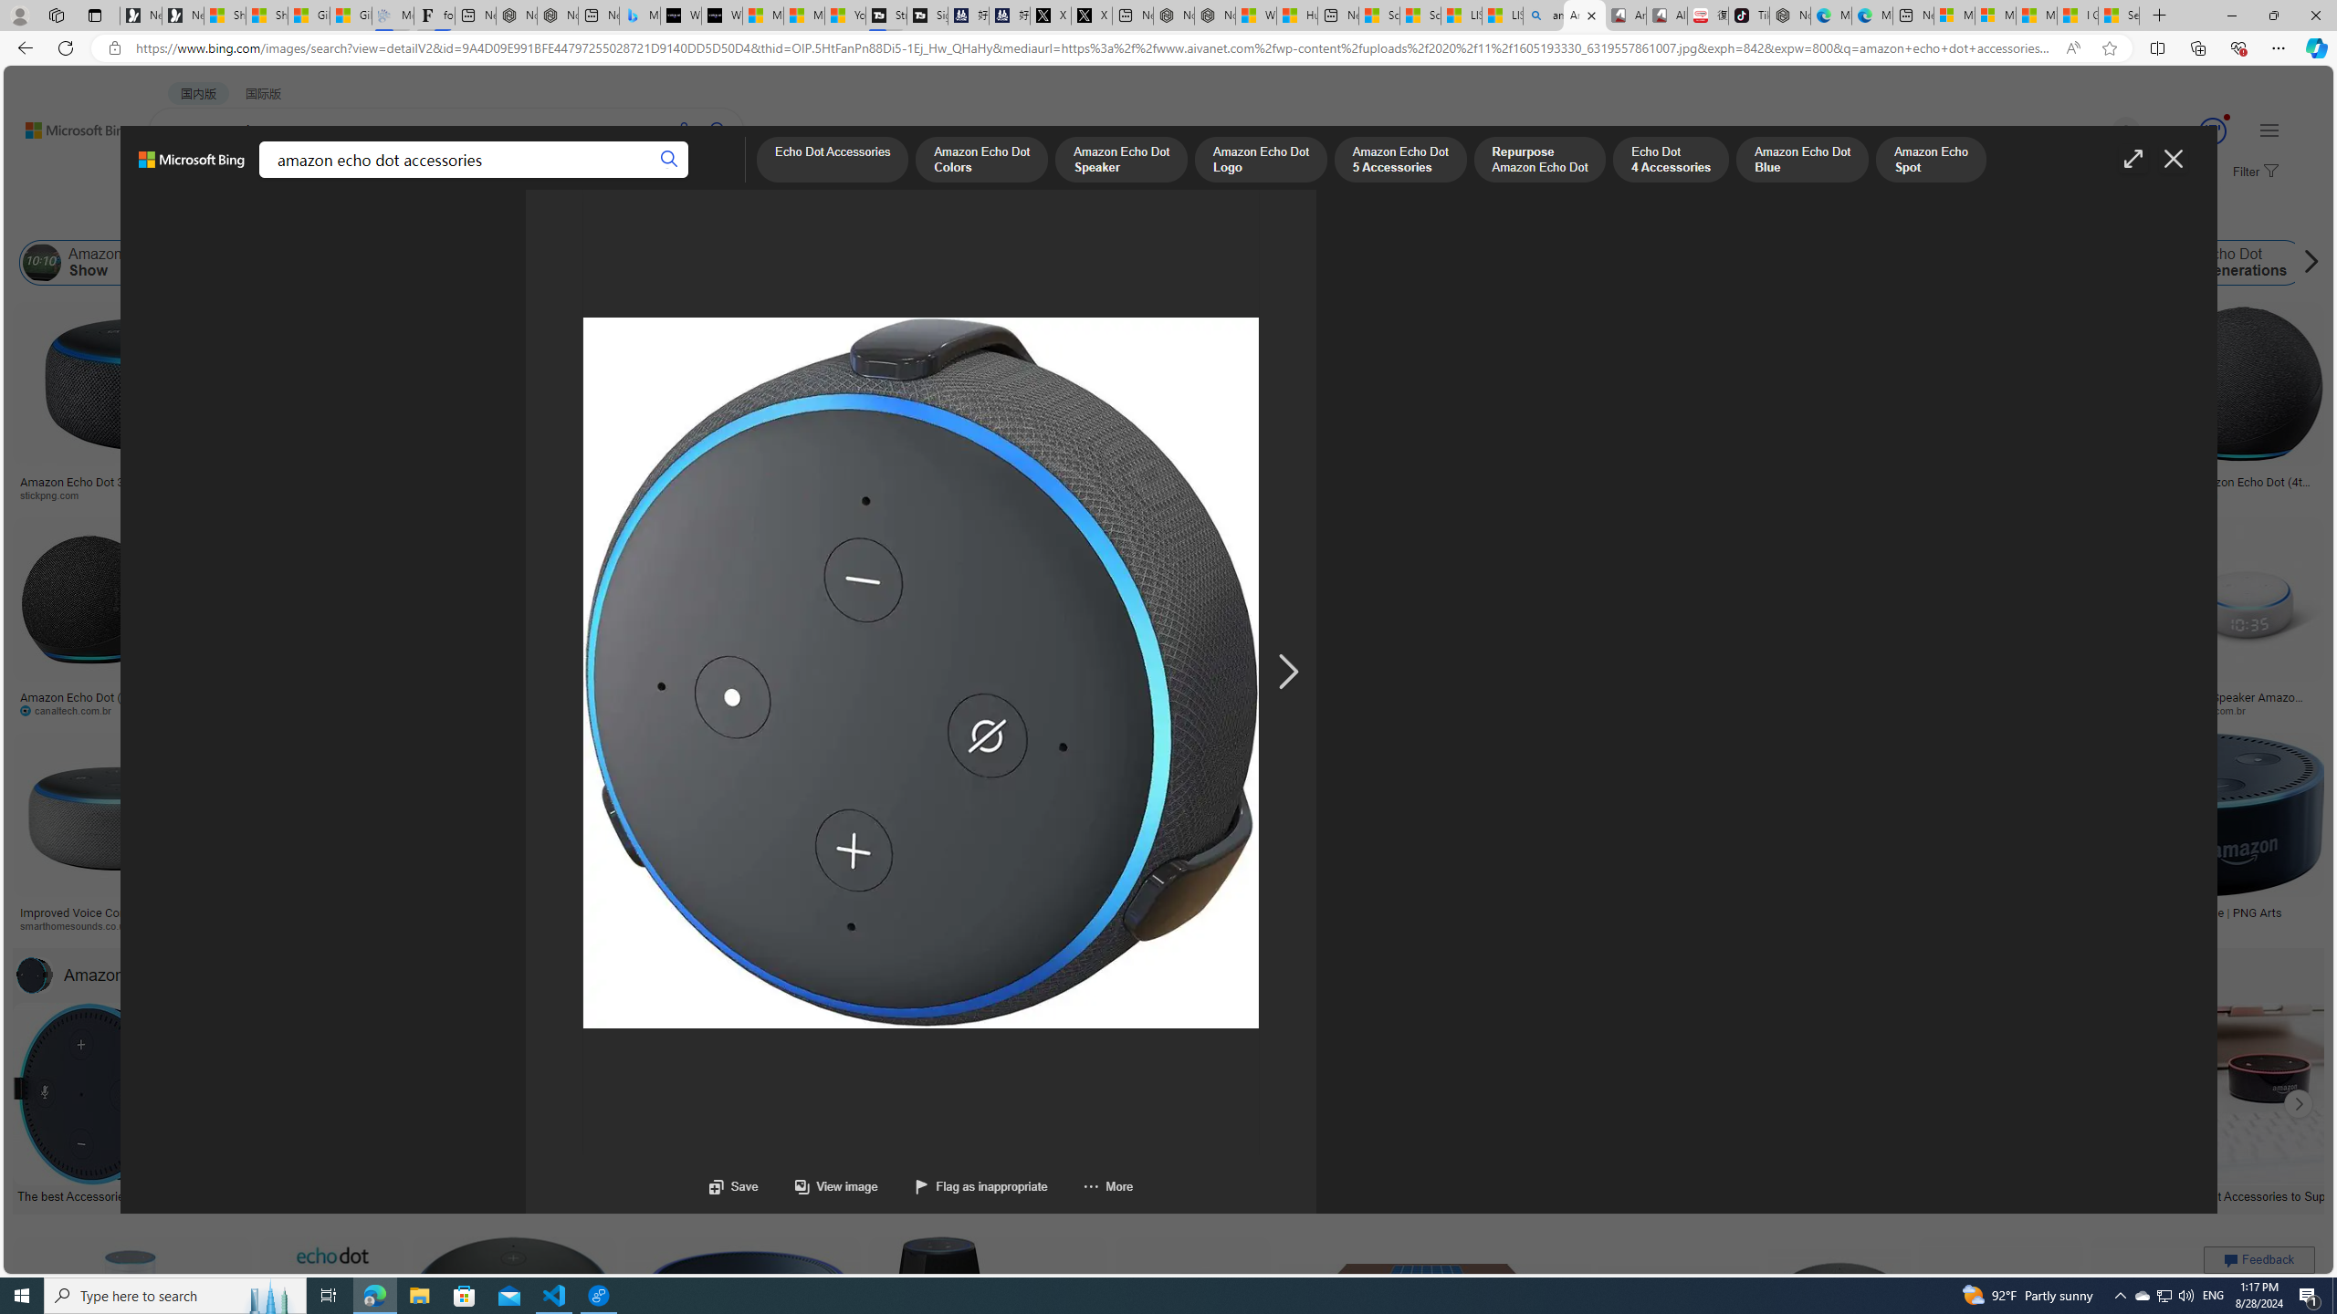 The width and height of the screenshot is (2337, 1314). What do you see at coordinates (1679, 925) in the screenshot?
I see `currys.co.uk` at bounding box center [1679, 925].